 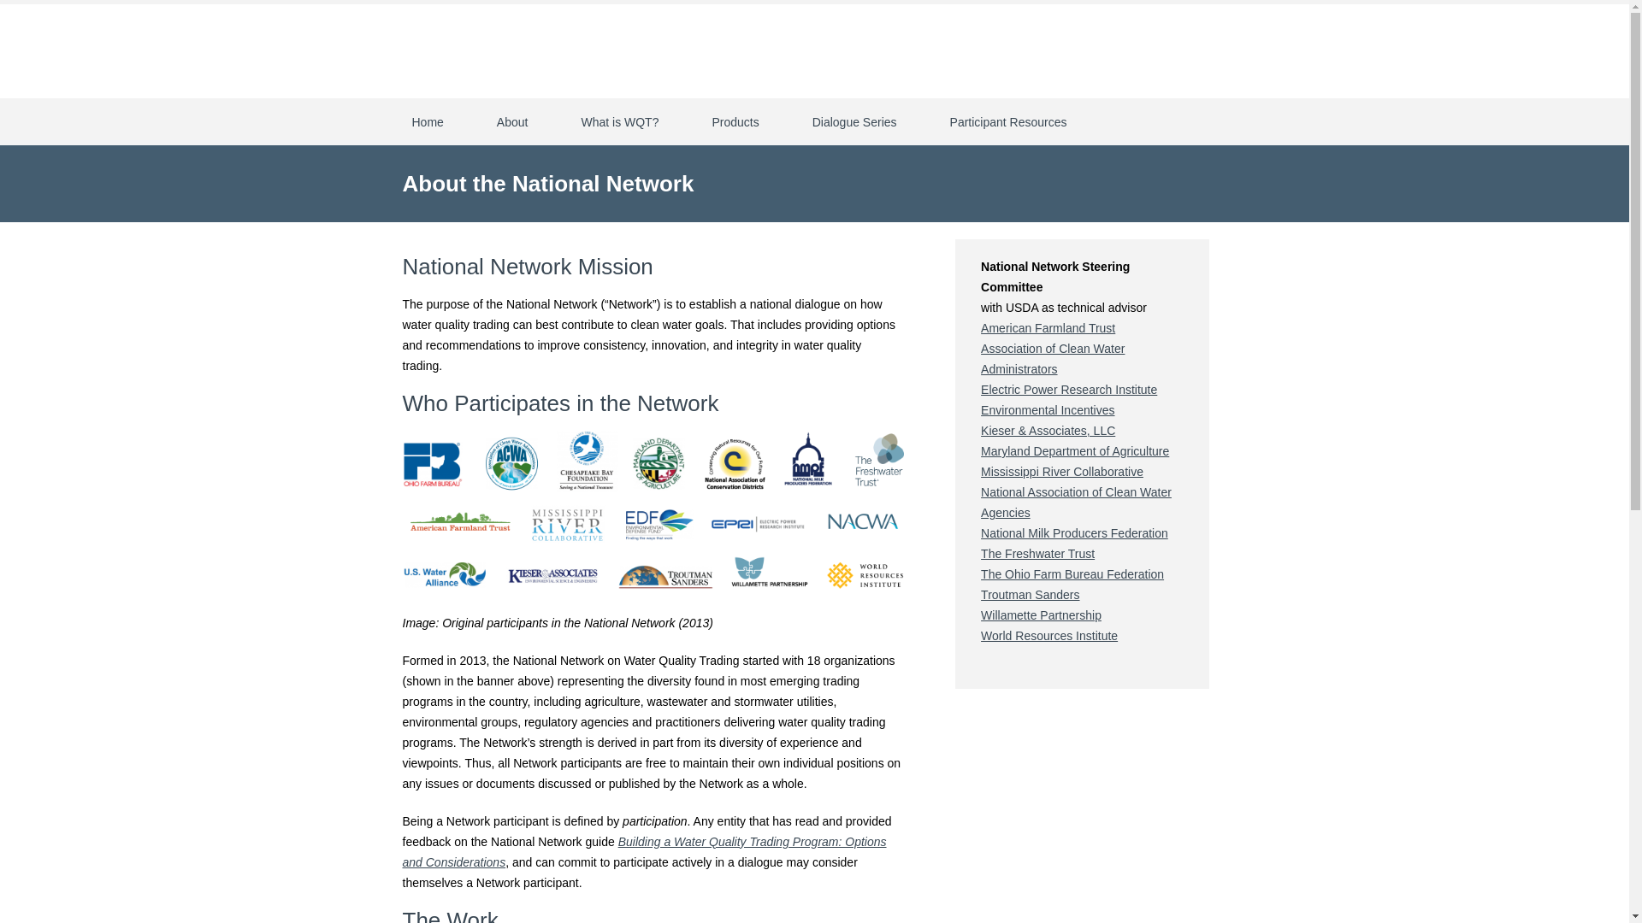 I want to click on Environmental Incentives, so click(x=1047, y=410).